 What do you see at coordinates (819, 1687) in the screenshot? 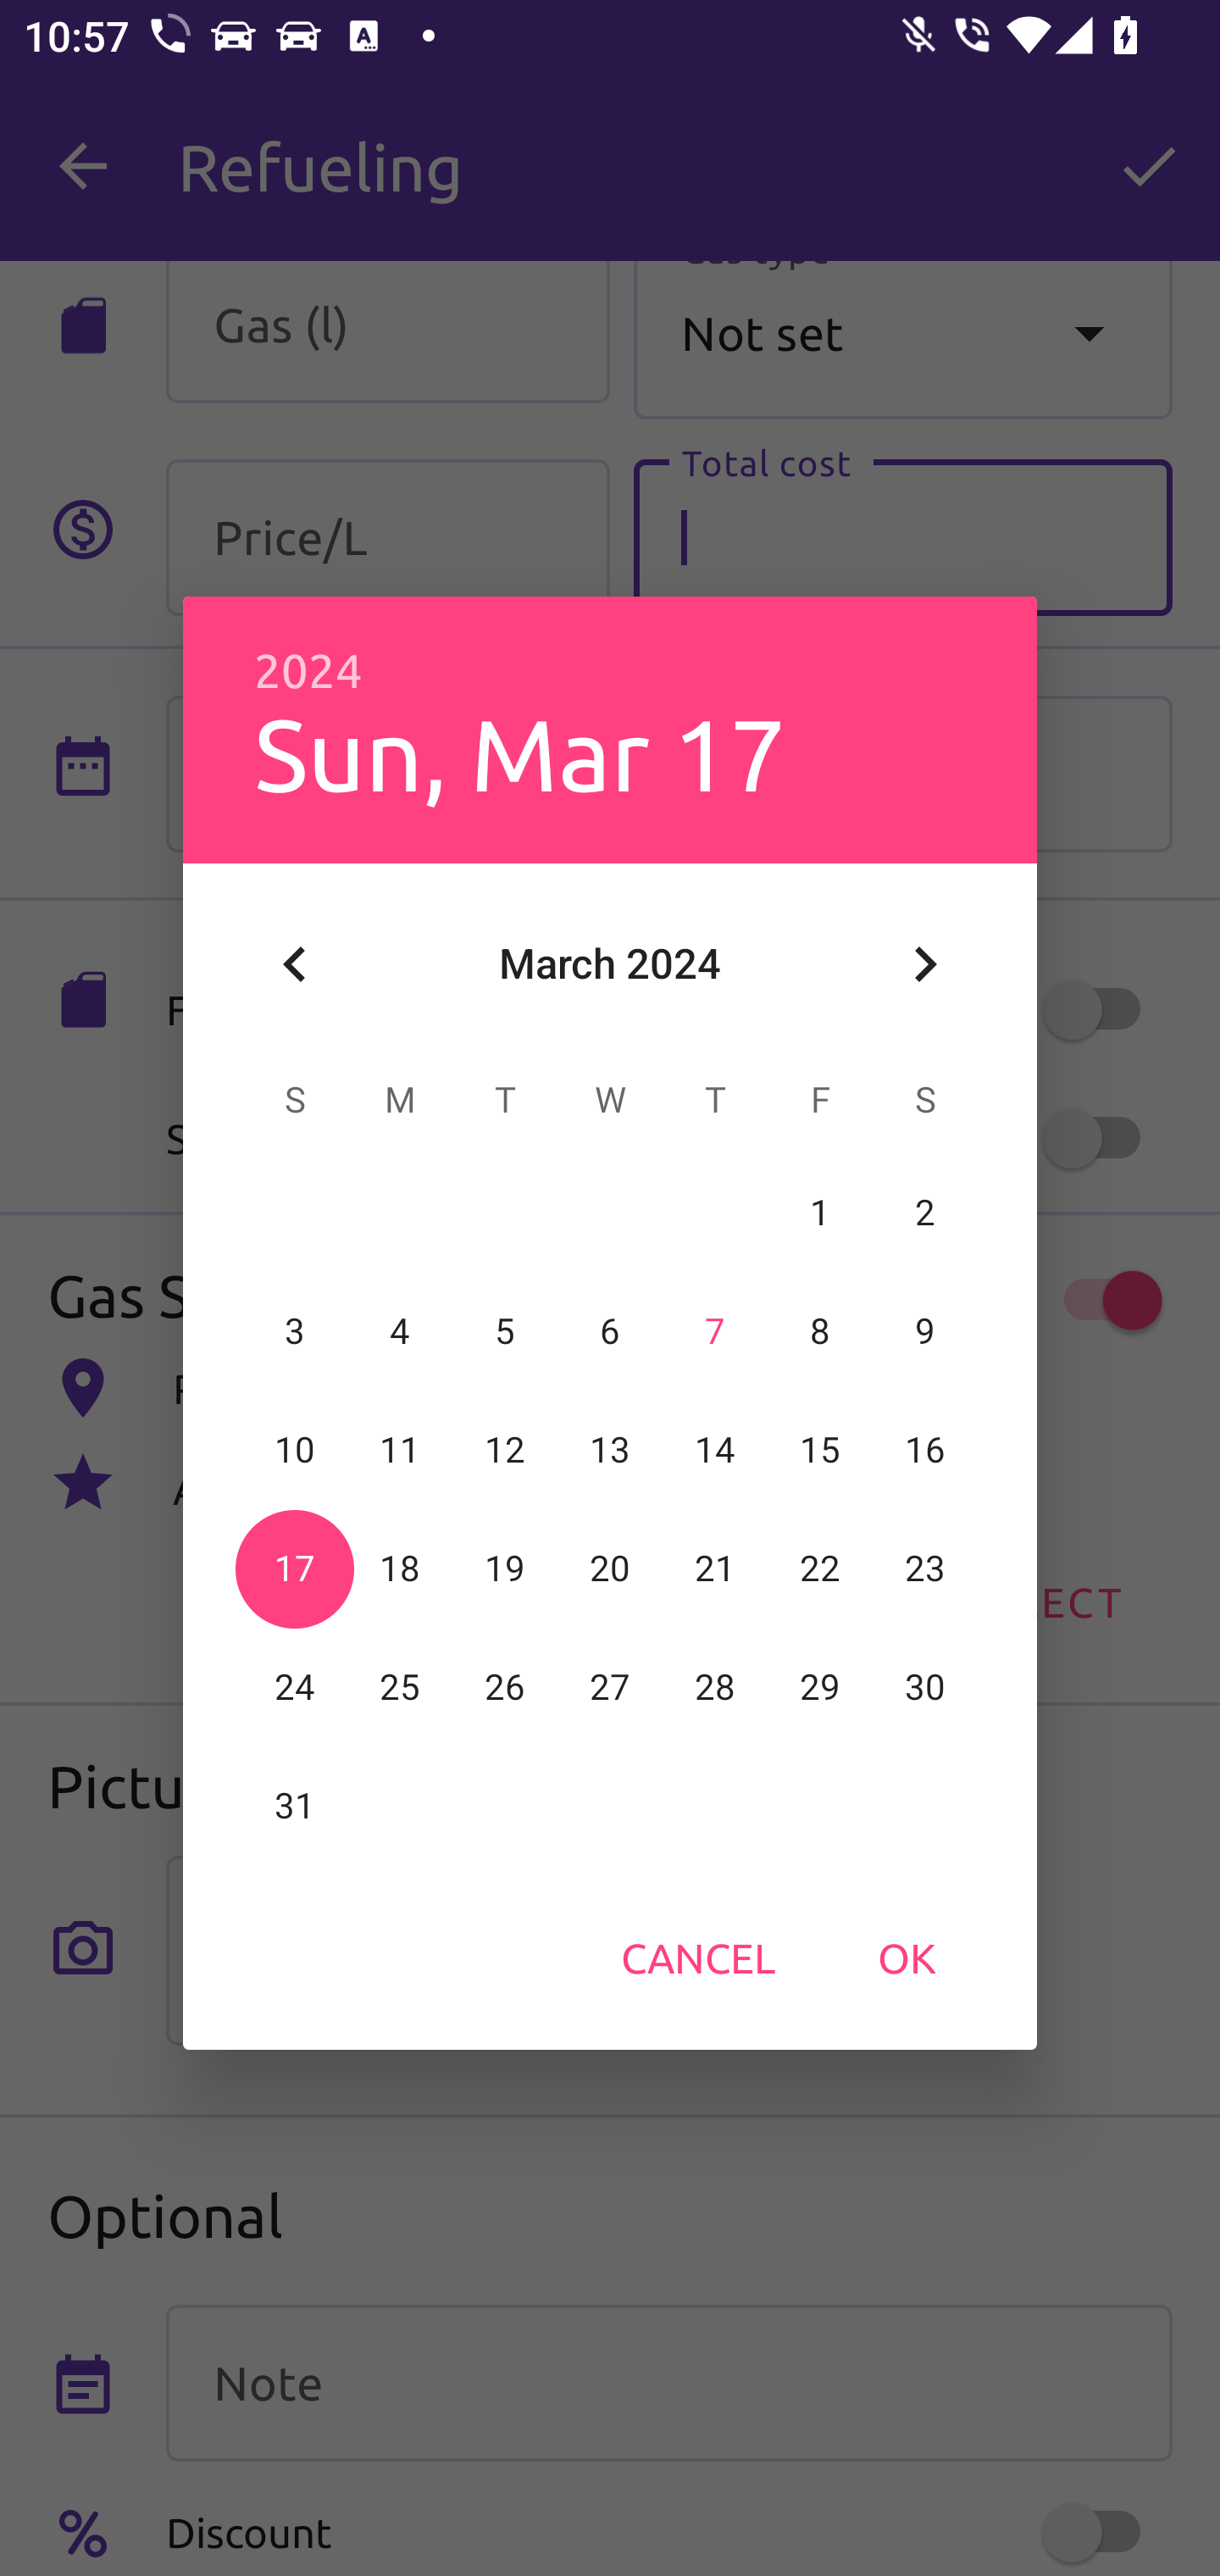
I see `29 29 March 2024` at bounding box center [819, 1687].